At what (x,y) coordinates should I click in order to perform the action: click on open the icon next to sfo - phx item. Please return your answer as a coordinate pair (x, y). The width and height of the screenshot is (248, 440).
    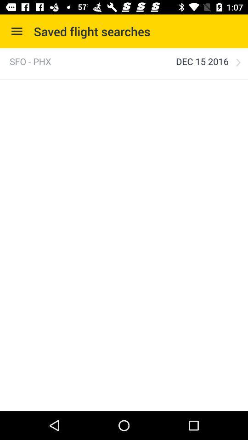
    Looking at the image, I should click on (202, 61).